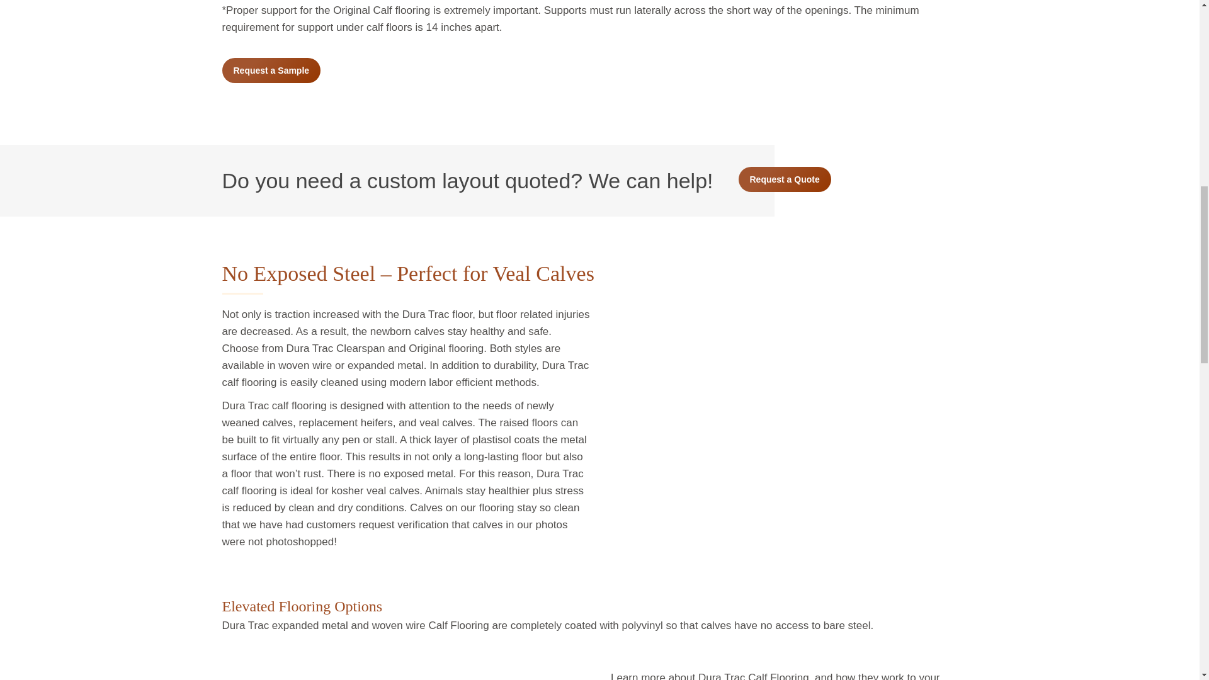  What do you see at coordinates (793, 422) in the screenshot?
I see `Dura Trac Calf Flooring` at bounding box center [793, 422].